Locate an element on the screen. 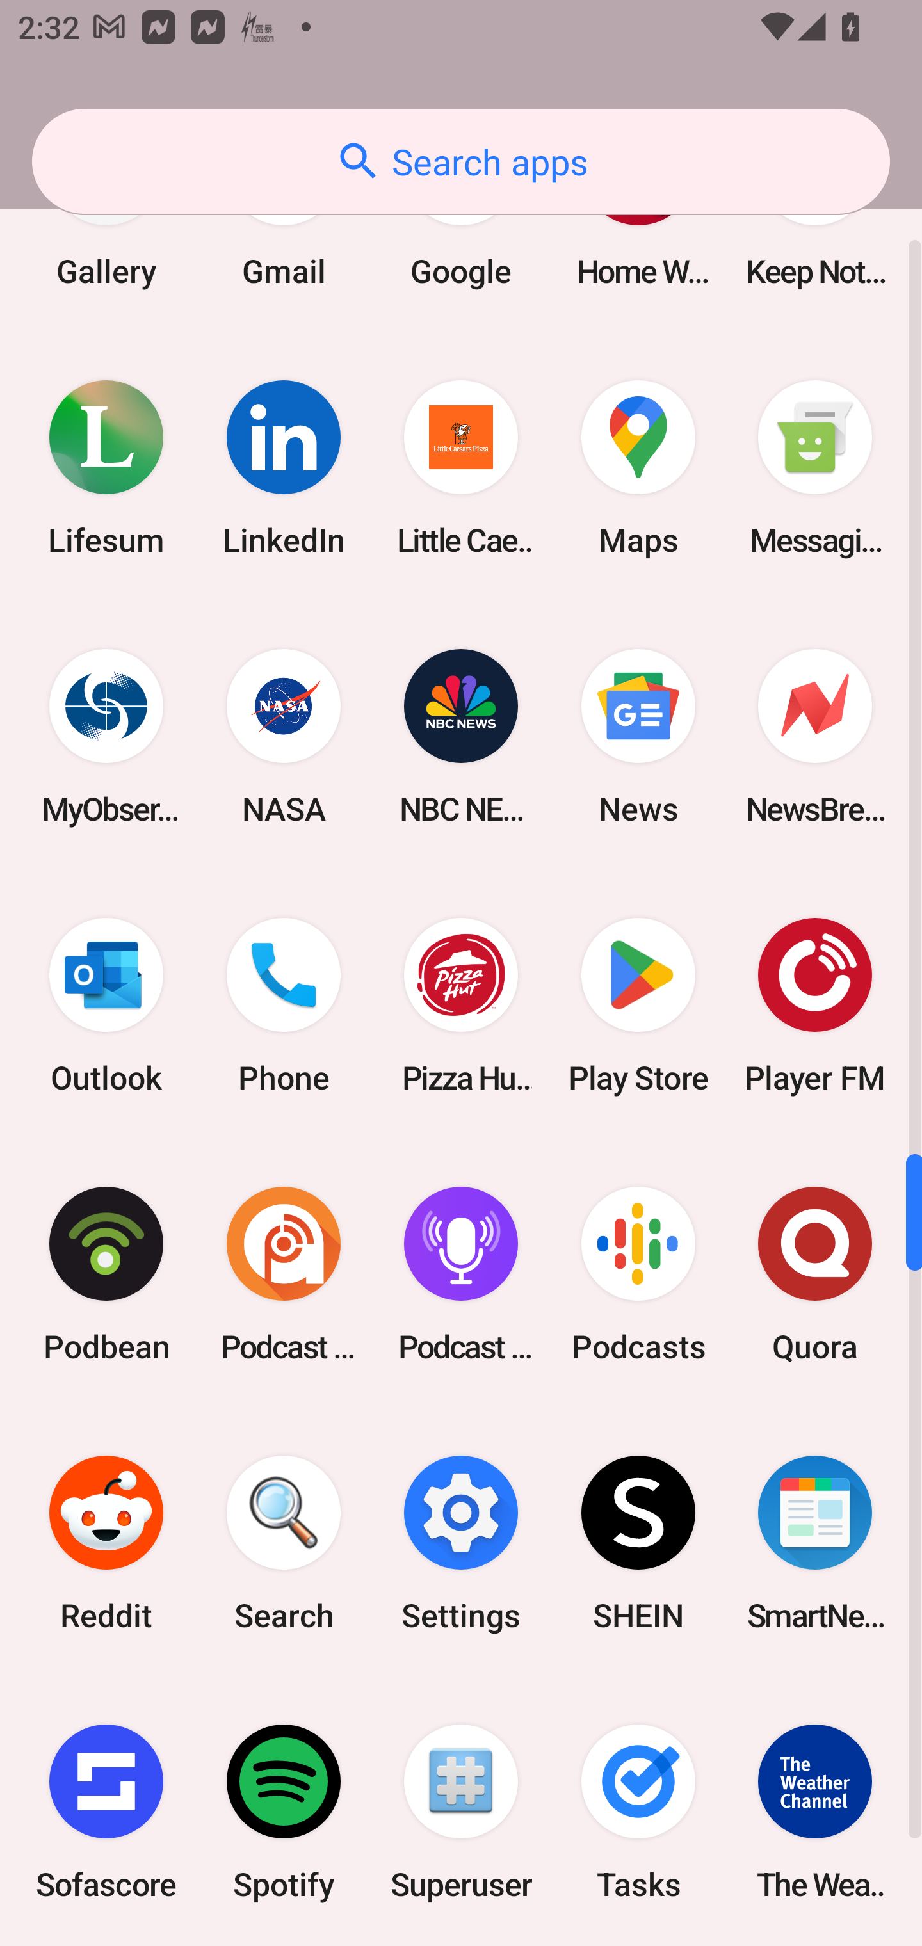  News is located at coordinates (638, 737).